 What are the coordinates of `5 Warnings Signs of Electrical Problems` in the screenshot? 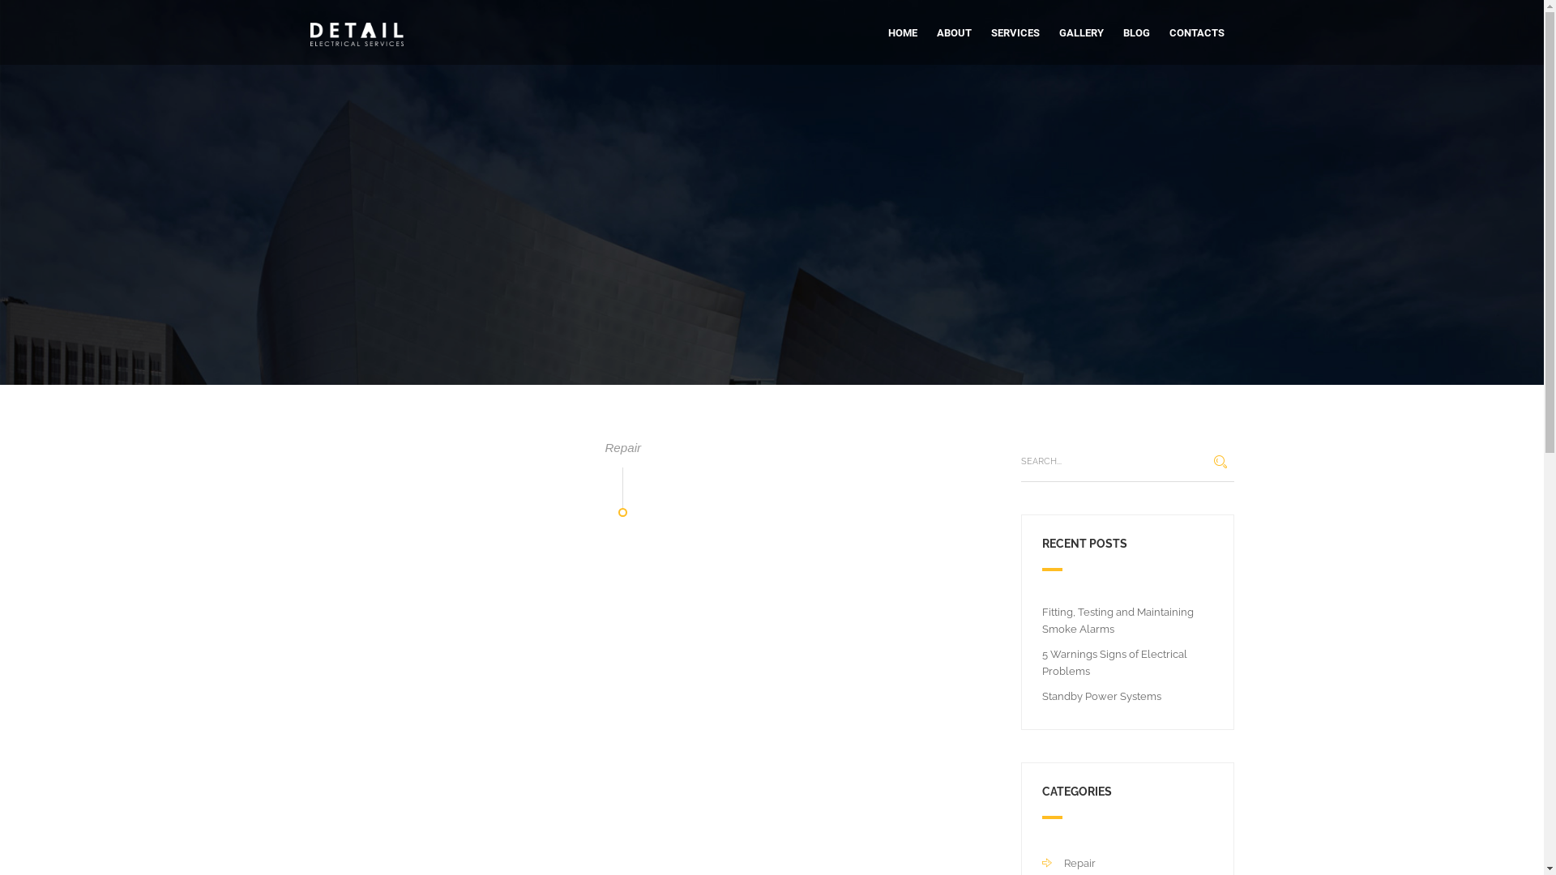 It's located at (1115, 663).